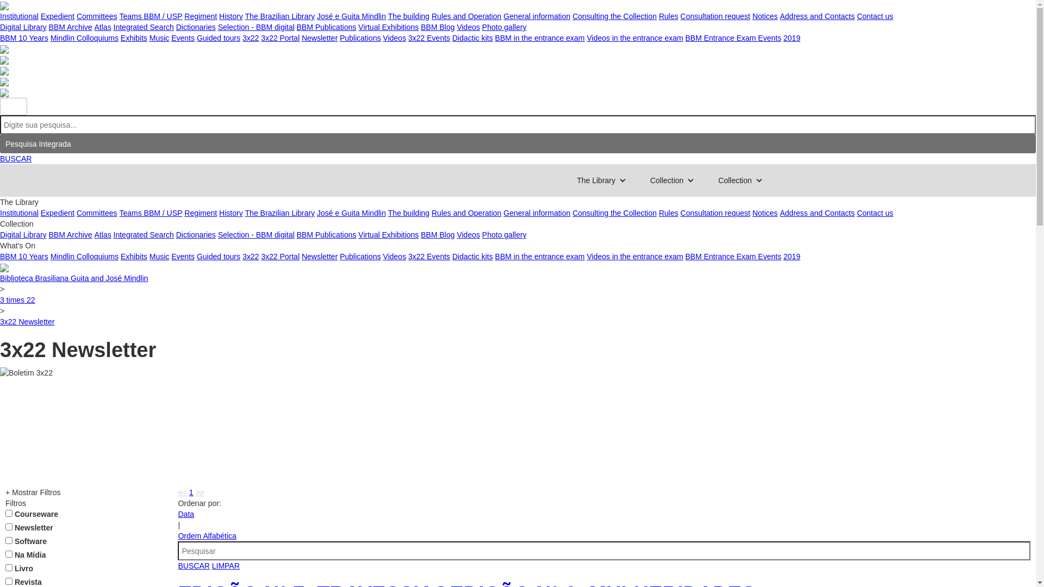  Describe the element at coordinates (24, 257) in the screenshot. I see `BBM 10 Years` at that location.